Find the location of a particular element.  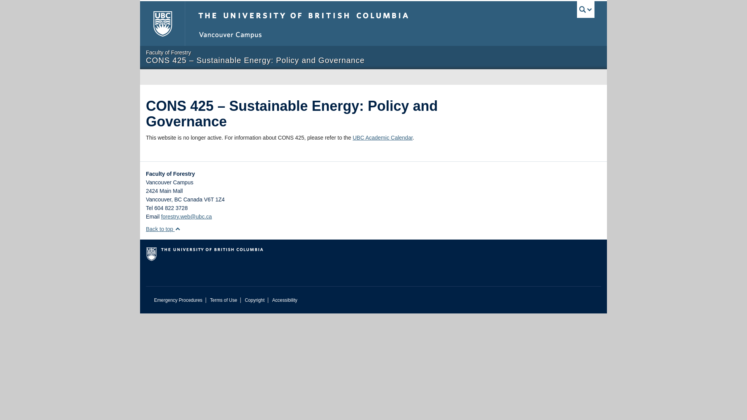

Accessibility is located at coordinates (284, 300).